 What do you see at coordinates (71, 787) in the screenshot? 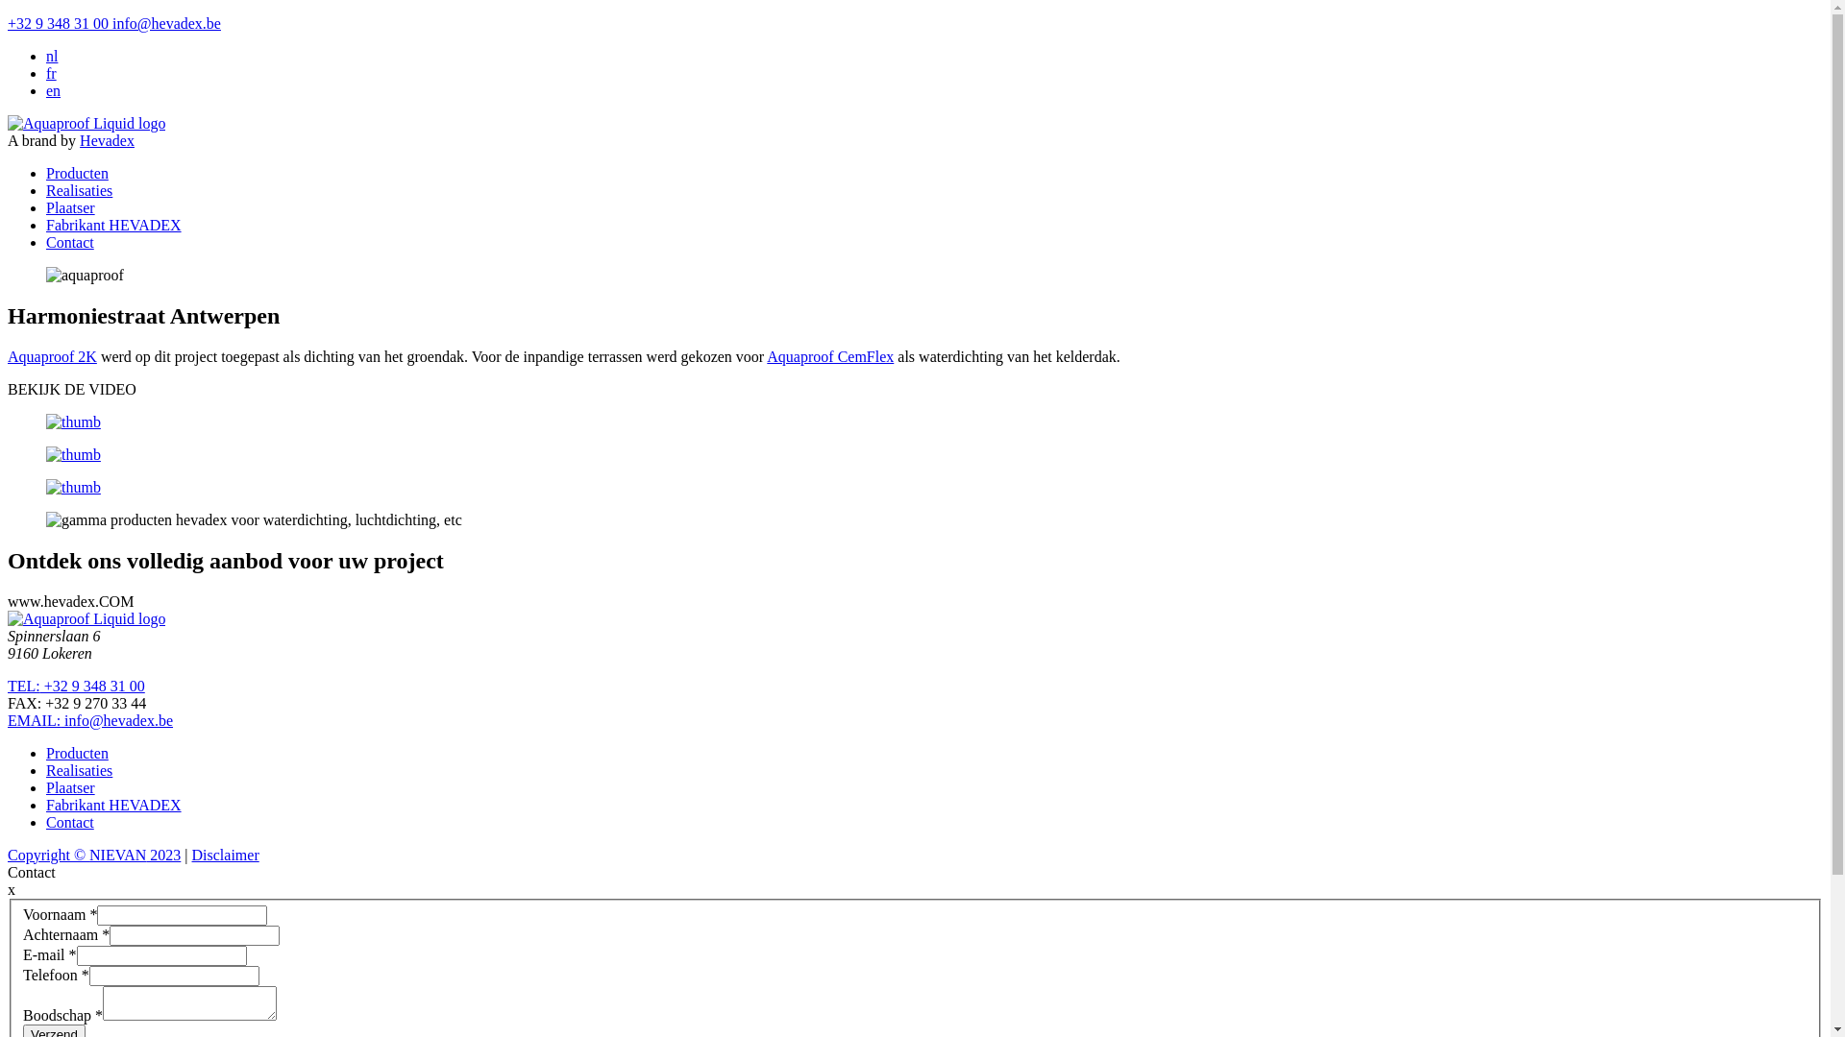
I see `Plaatser` at bounding box center [71, 787].